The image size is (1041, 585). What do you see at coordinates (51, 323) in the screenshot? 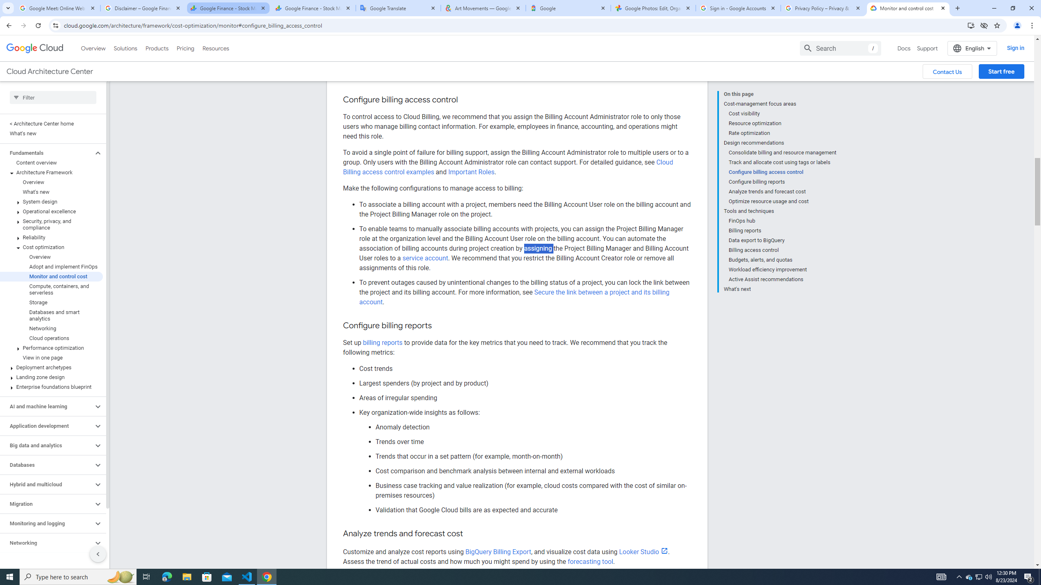
I see `View in one page` at bounding box center [51, 323].